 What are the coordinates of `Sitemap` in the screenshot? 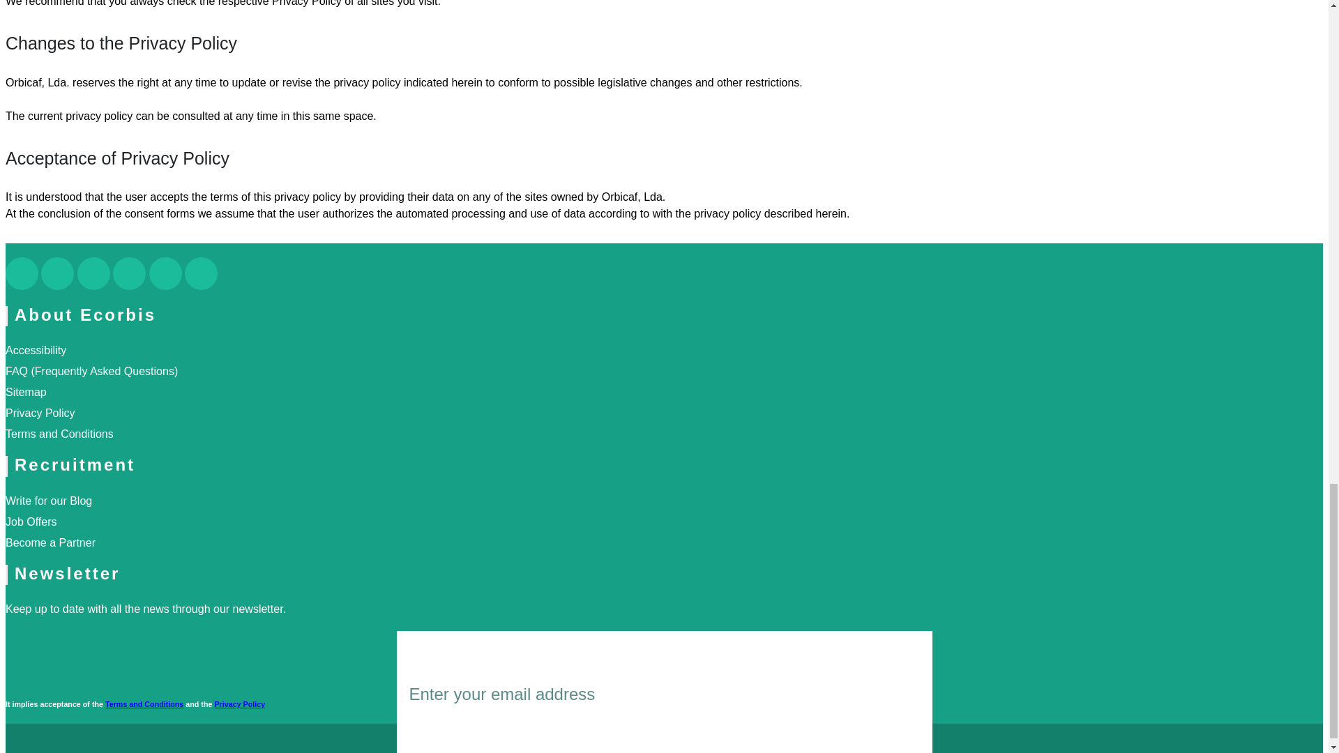 It's located at (26, 392).